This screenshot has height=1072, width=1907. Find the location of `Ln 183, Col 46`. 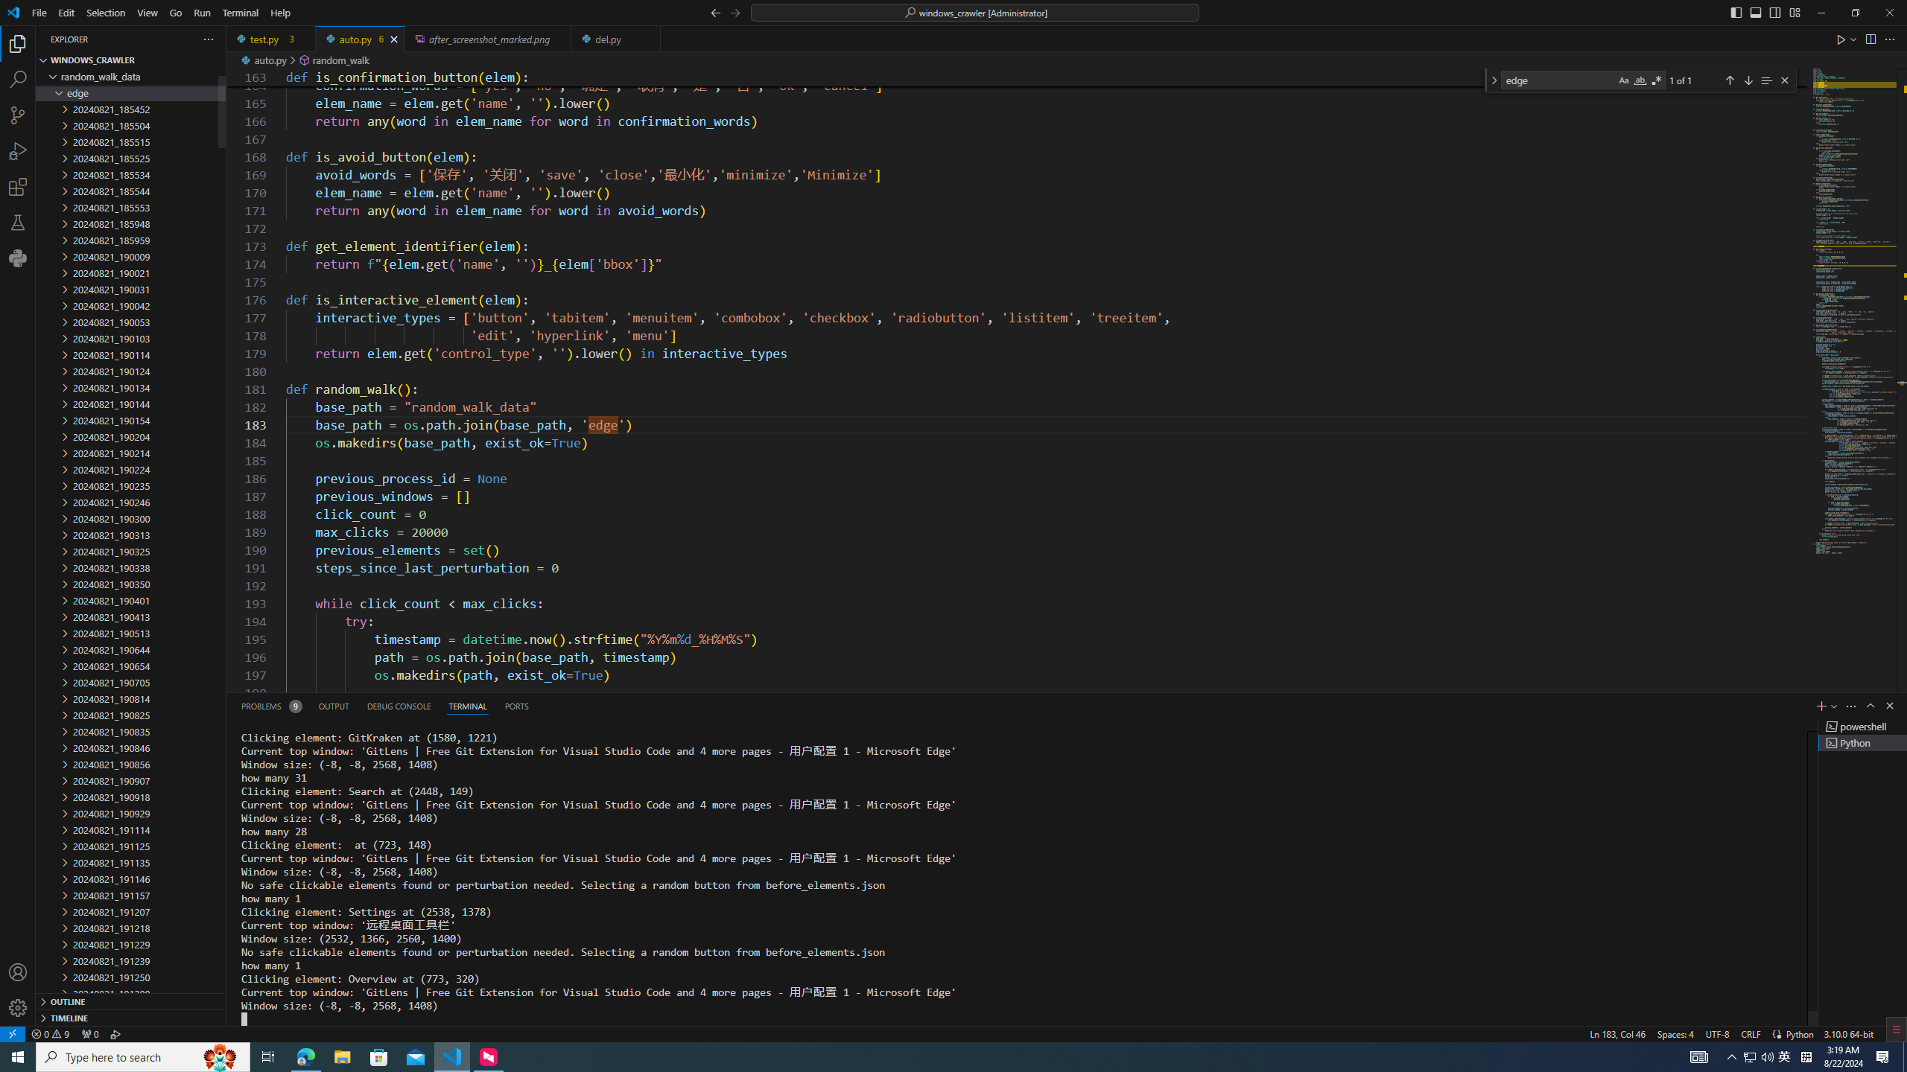

Ln 183, Col 46 is located at coordinates (1618, 1033).